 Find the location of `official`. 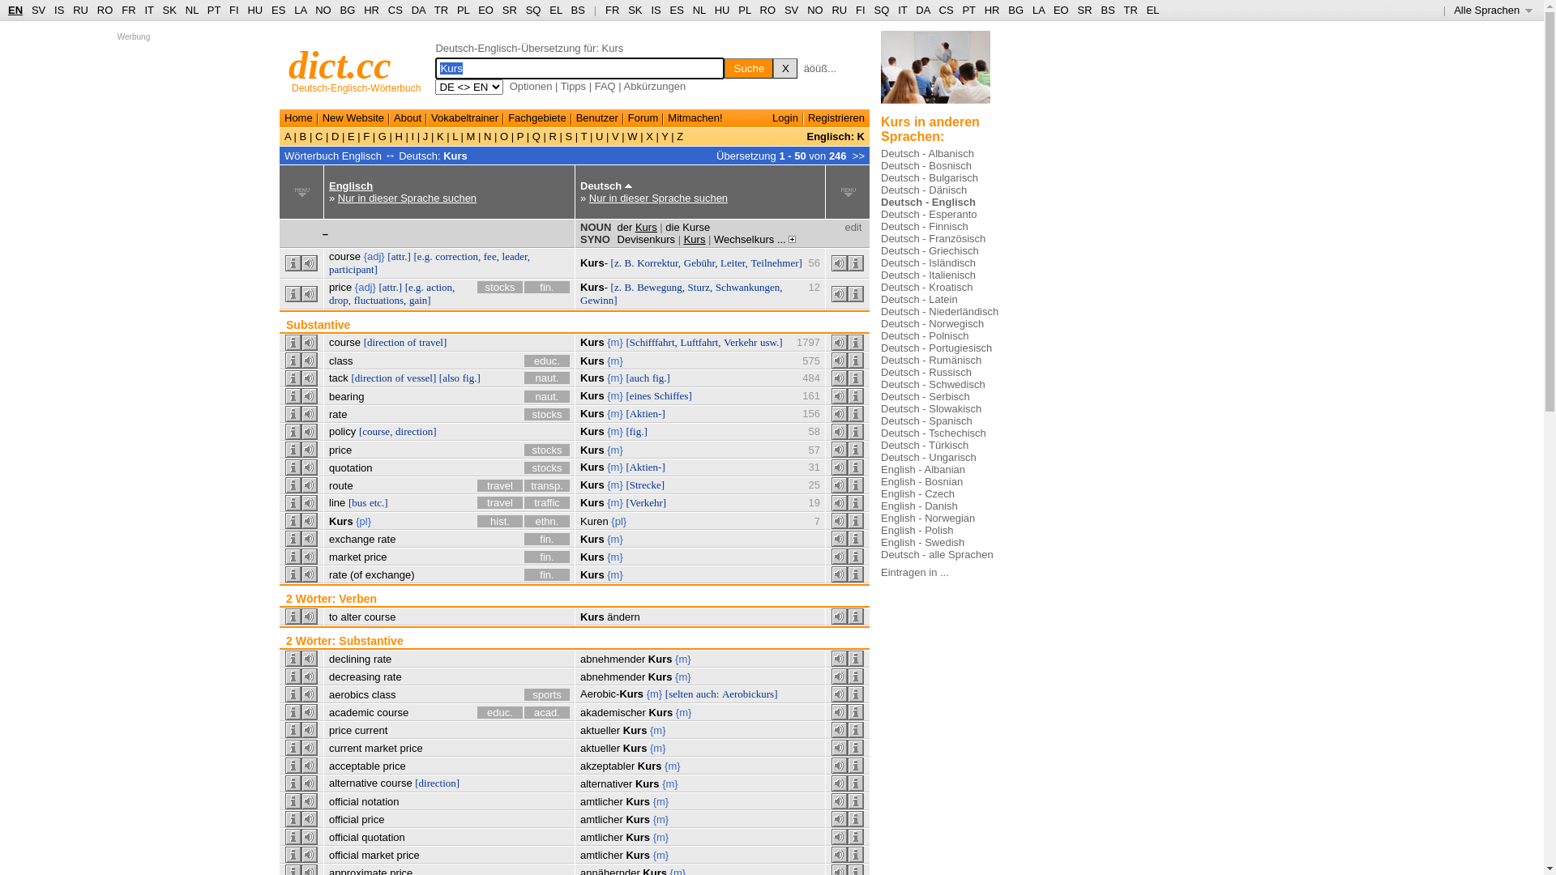

official is located at coordinates (344, 820).